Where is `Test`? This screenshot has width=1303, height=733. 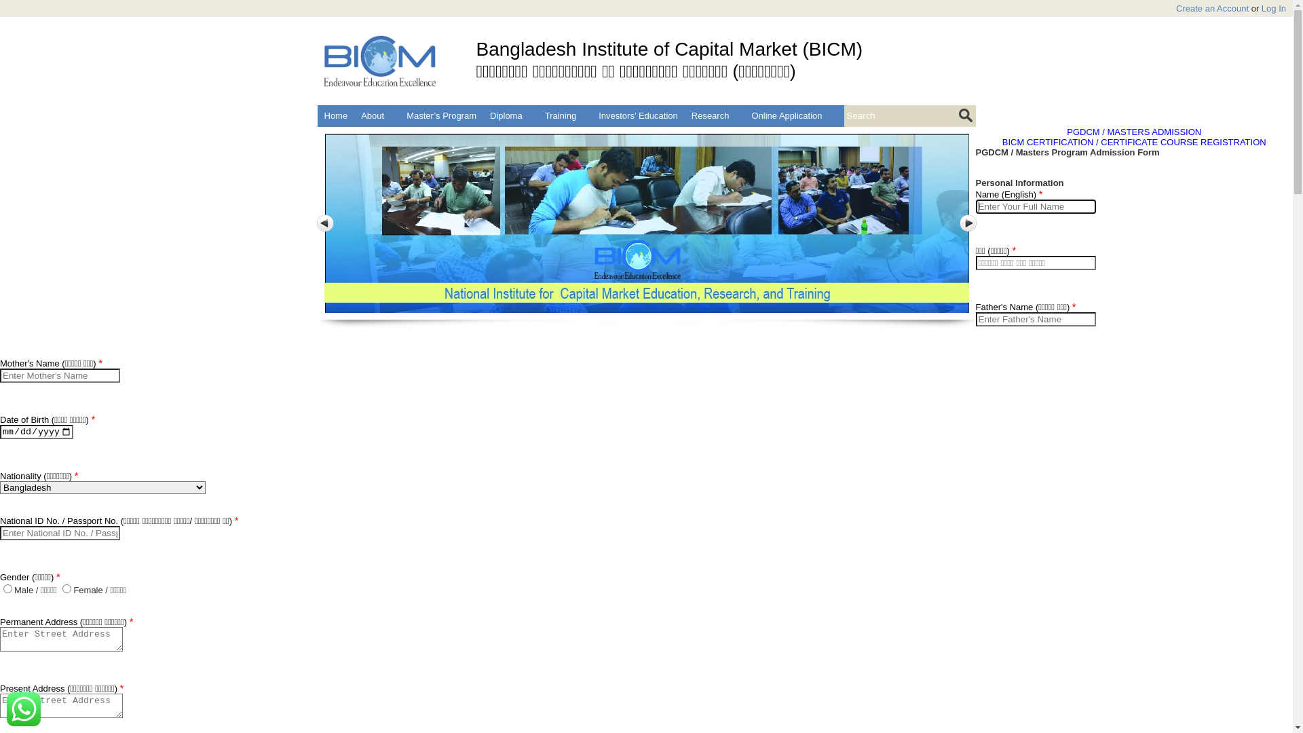 Test is located at coordinates (333, 137).